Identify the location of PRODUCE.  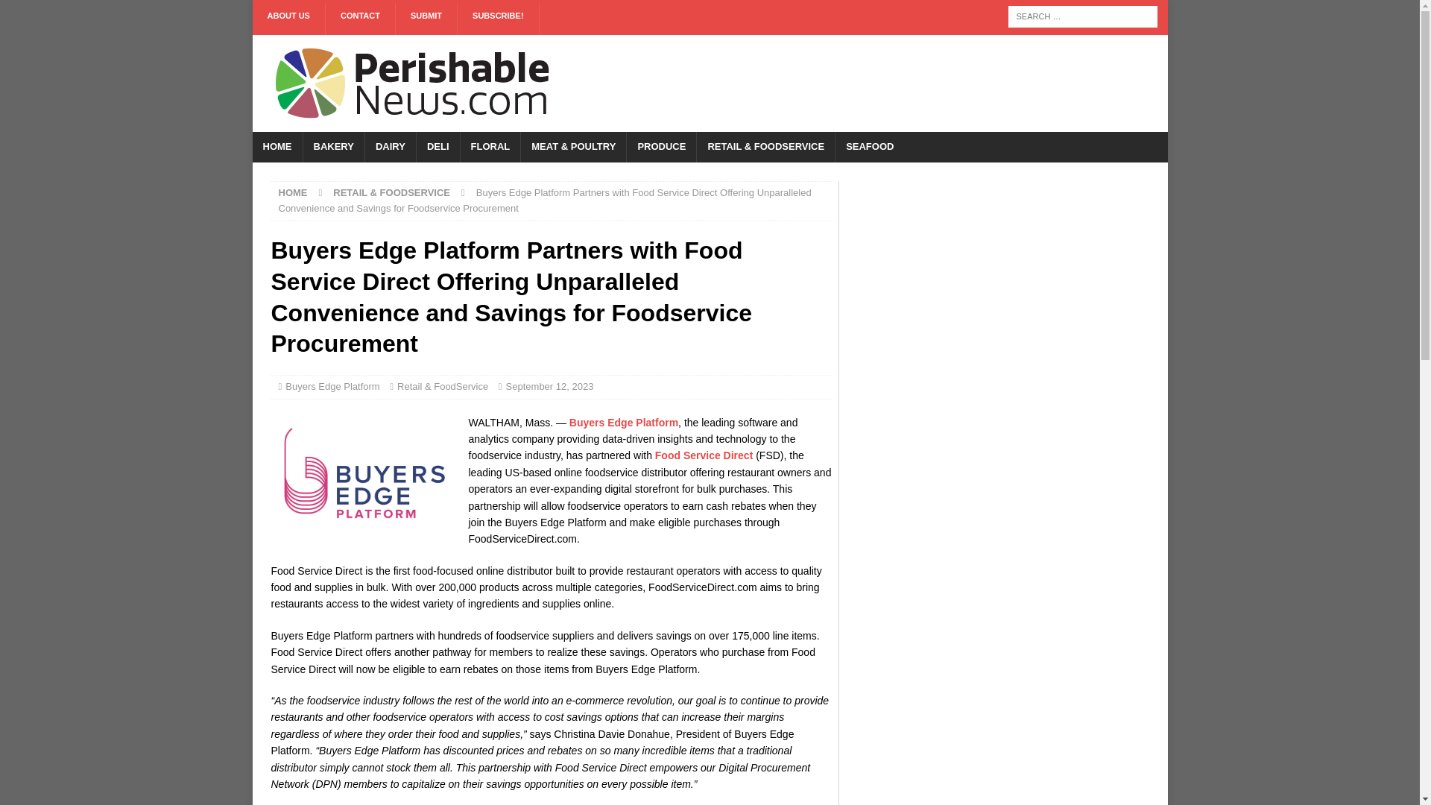
(660, 148).